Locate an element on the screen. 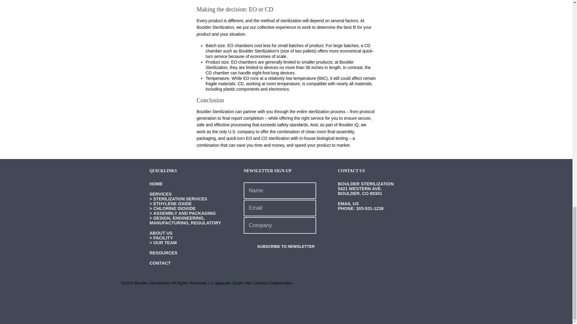 The image size is (577, 324). CONTACT is located at coordinates (160, 263).